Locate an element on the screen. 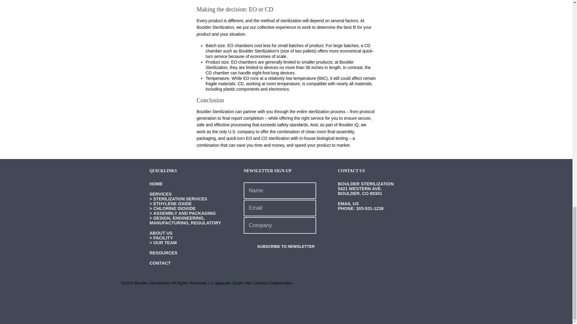 The image size is (577, 324). CONTACT is located at coordinates (160, 263).